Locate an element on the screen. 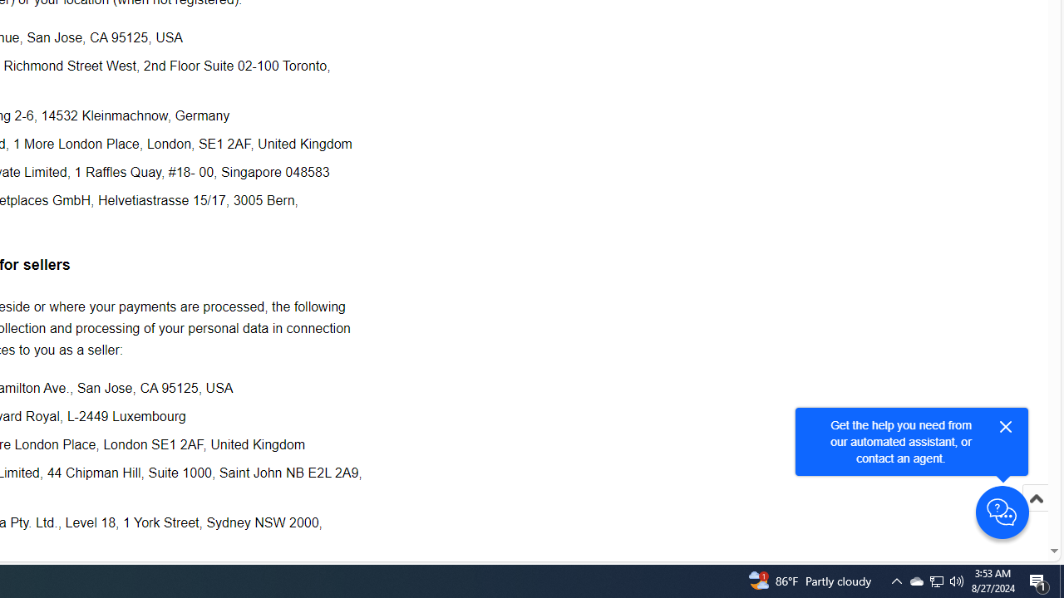 This screenshot has width=1064, height=598. Scroll to top is located at coordinates (1036, 515).